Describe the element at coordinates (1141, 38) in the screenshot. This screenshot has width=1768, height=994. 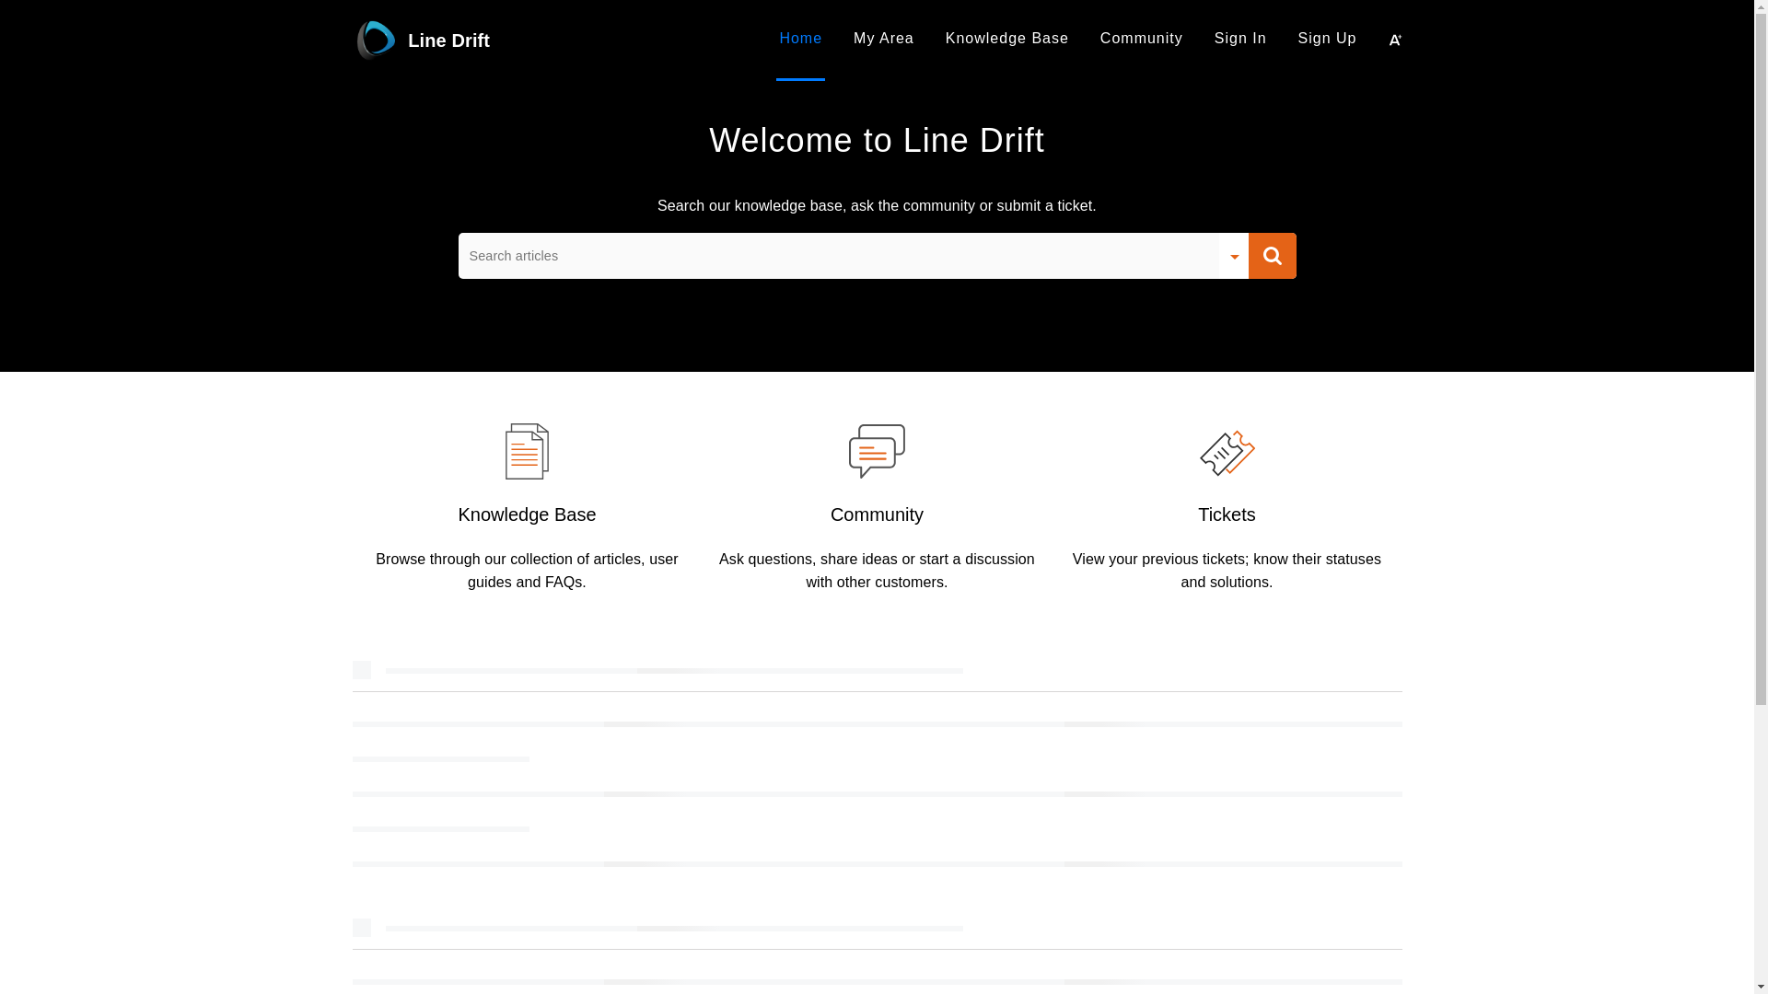
I see `Community` at that location.